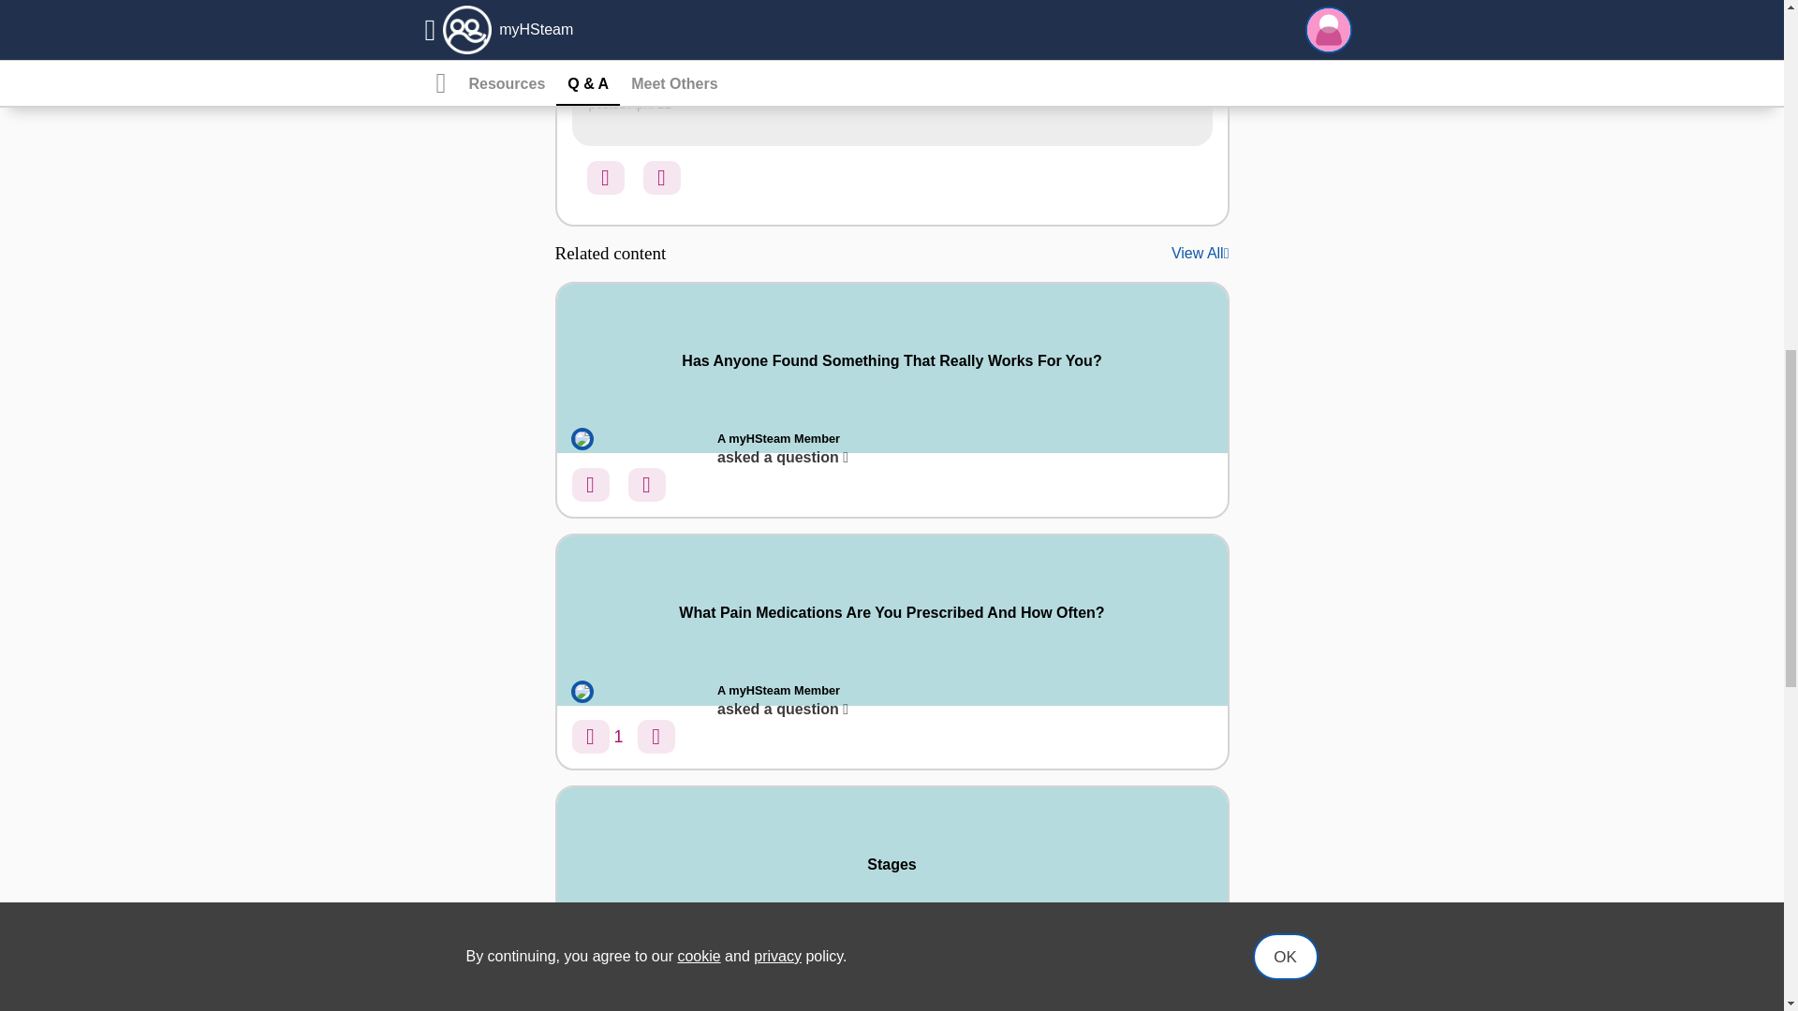 Image resolution: width=1798 pixels, height=1011 pixels. What do you see at coordinates (605, 178) in the screenshot?
I see `I like this` at bounding box center [605, 178].